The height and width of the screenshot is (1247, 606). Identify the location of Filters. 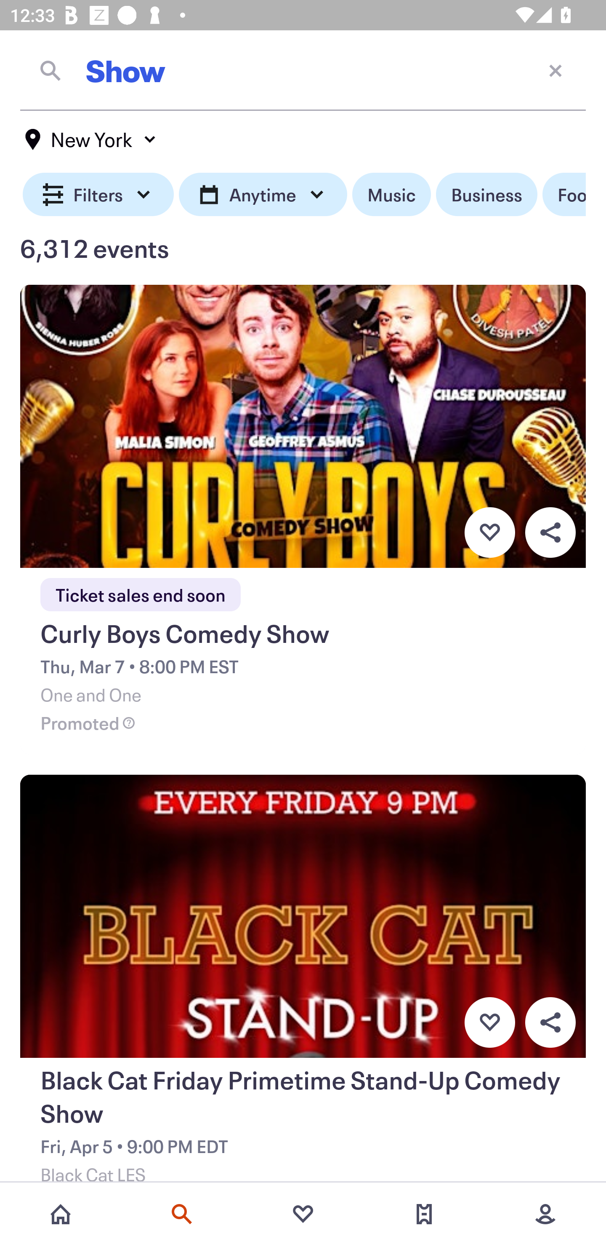
(98, 195).